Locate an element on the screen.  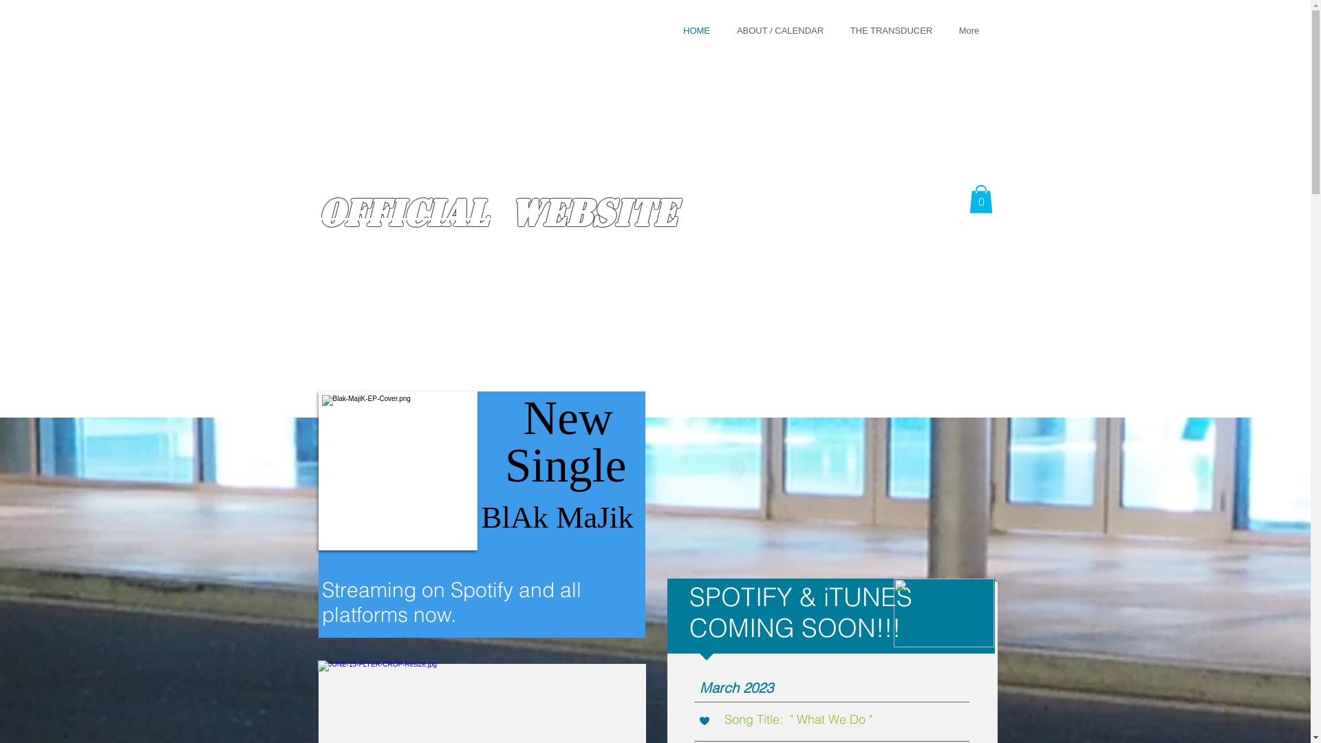
ABOUT / CALENDAR is located at coordinates (780, 30).